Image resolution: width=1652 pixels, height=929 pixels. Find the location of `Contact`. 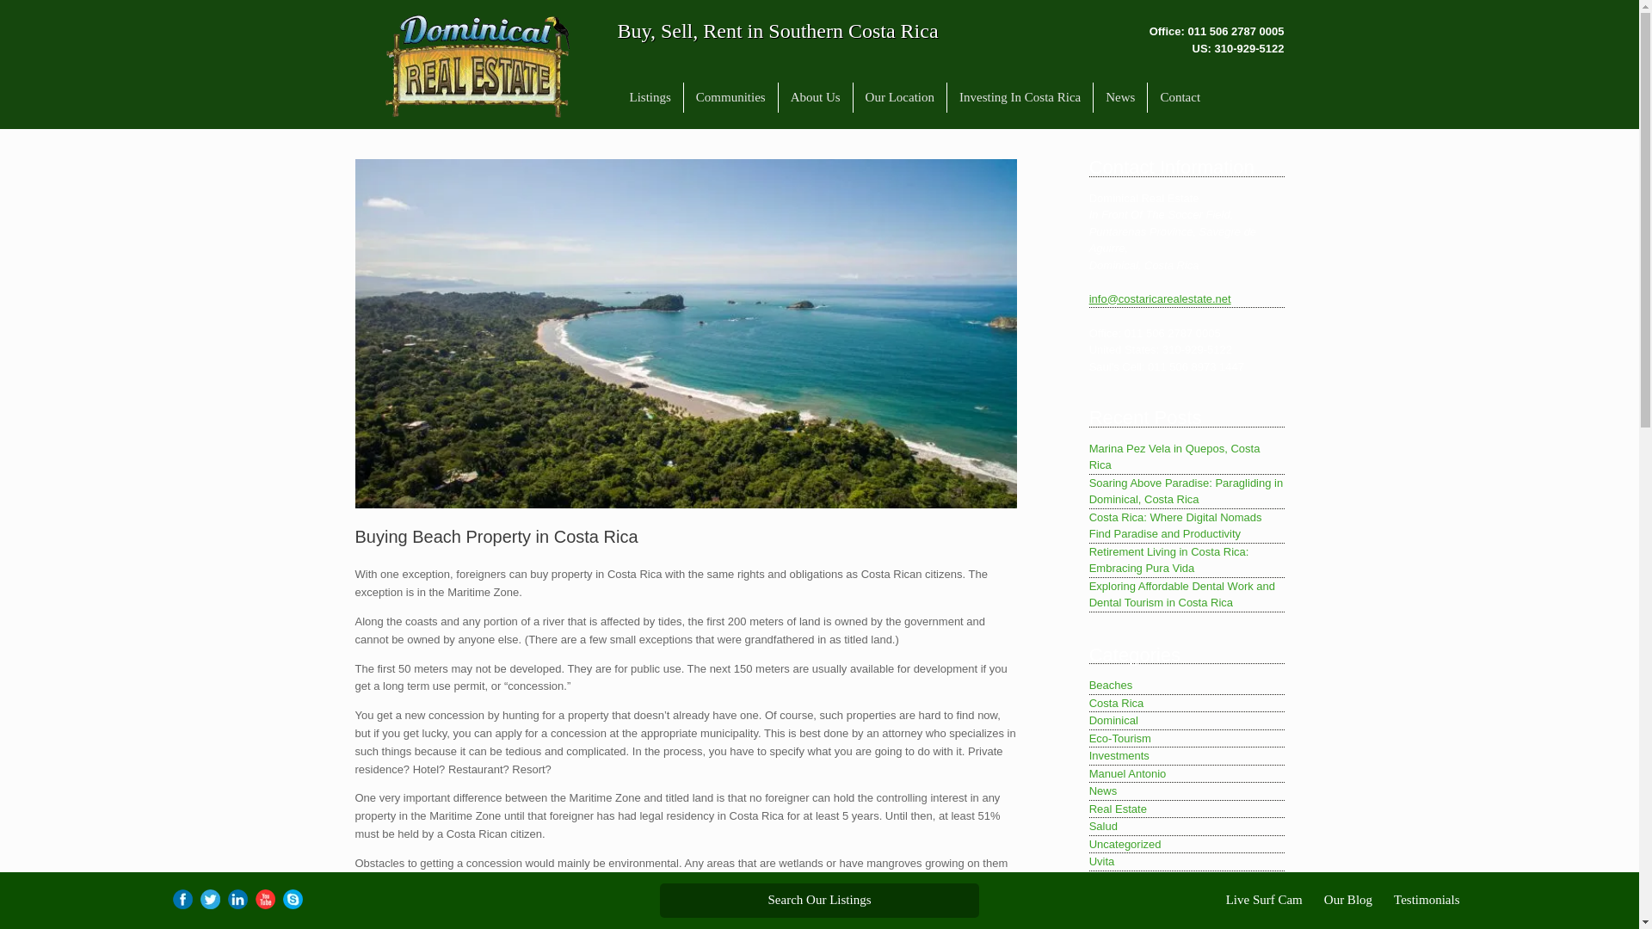

Contact is located at coordinates (1180, 97).